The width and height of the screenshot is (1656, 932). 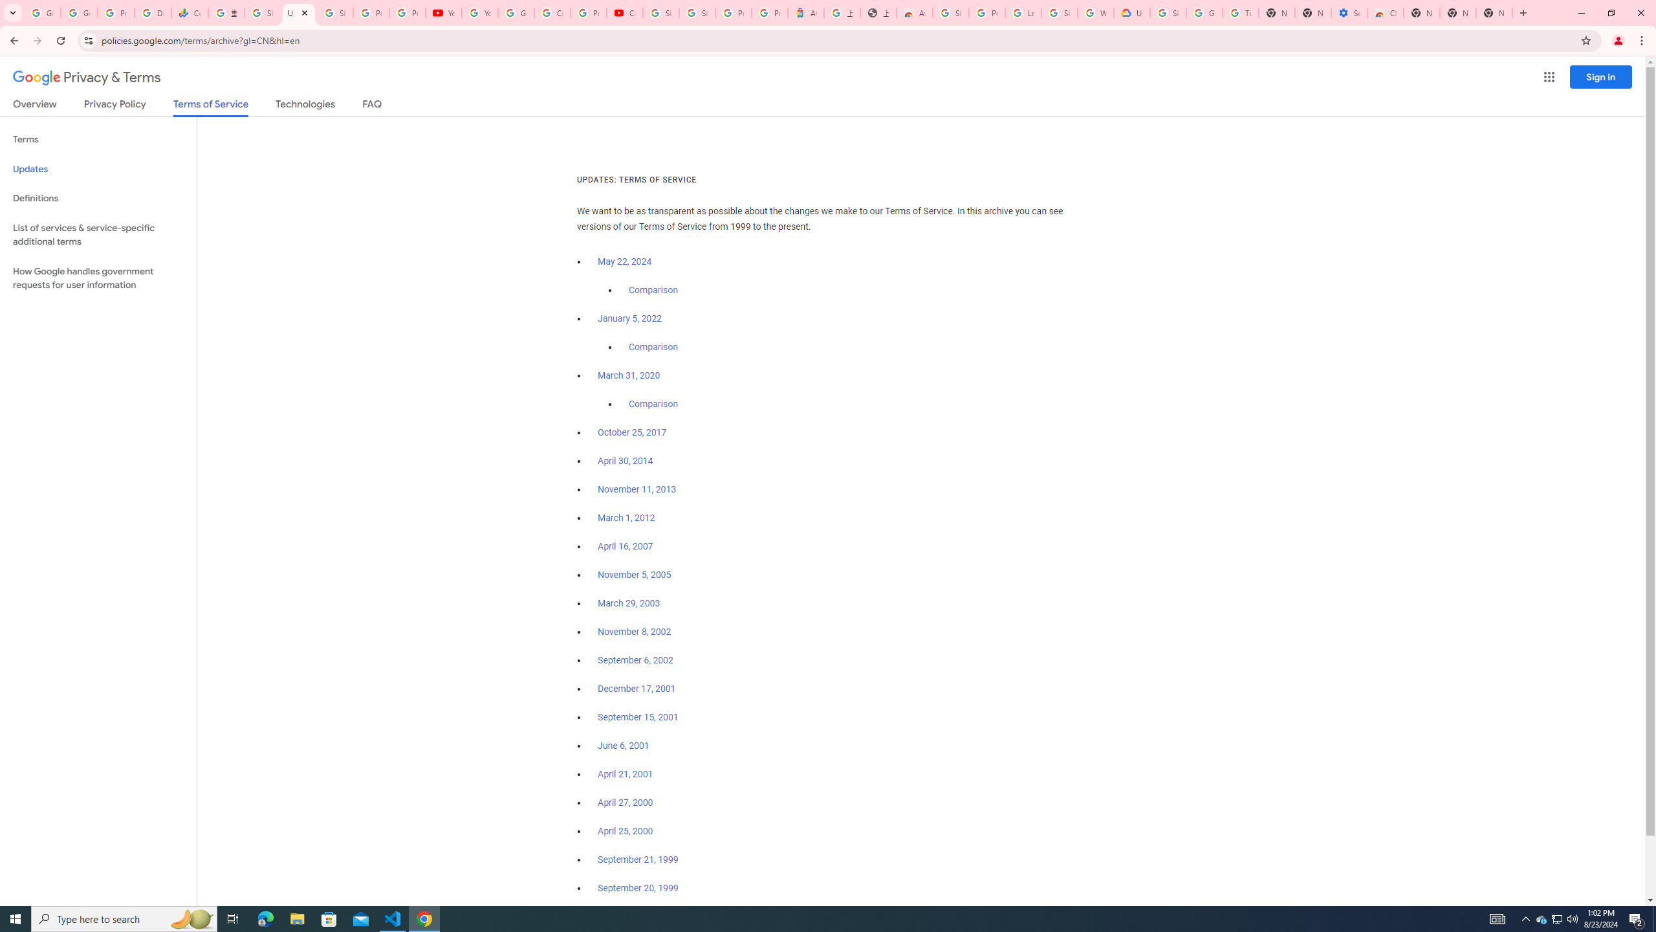 What do you see at coordinates (98, 234) in the screenshot?
I see `List of services & service-specific additional terms` at bounding box center [98, 234].